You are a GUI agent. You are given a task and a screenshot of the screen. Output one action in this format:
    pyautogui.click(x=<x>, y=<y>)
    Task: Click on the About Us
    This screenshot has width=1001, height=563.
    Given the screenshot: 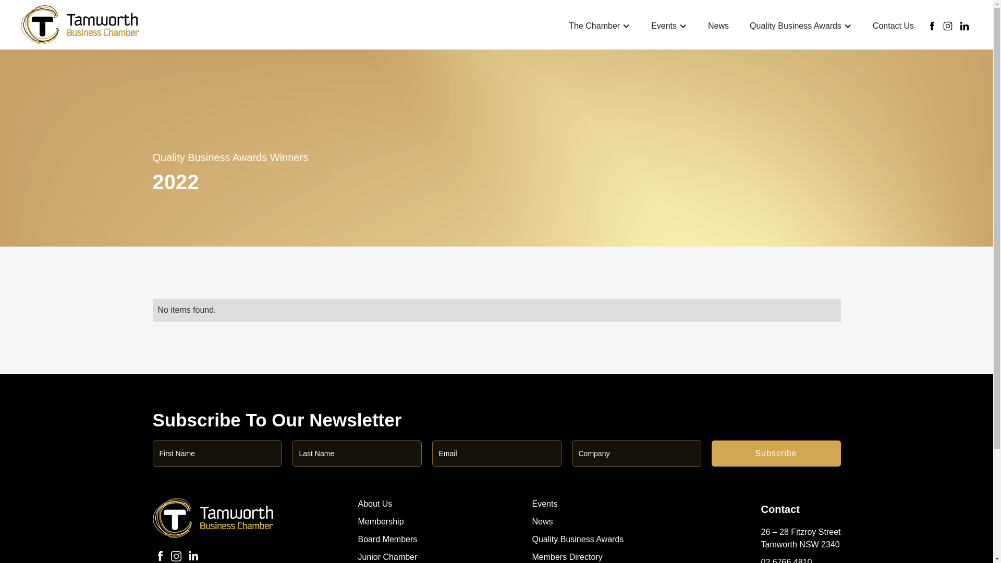 What is the action you would take?
    pyautogui.click(x=375, y=504)
    